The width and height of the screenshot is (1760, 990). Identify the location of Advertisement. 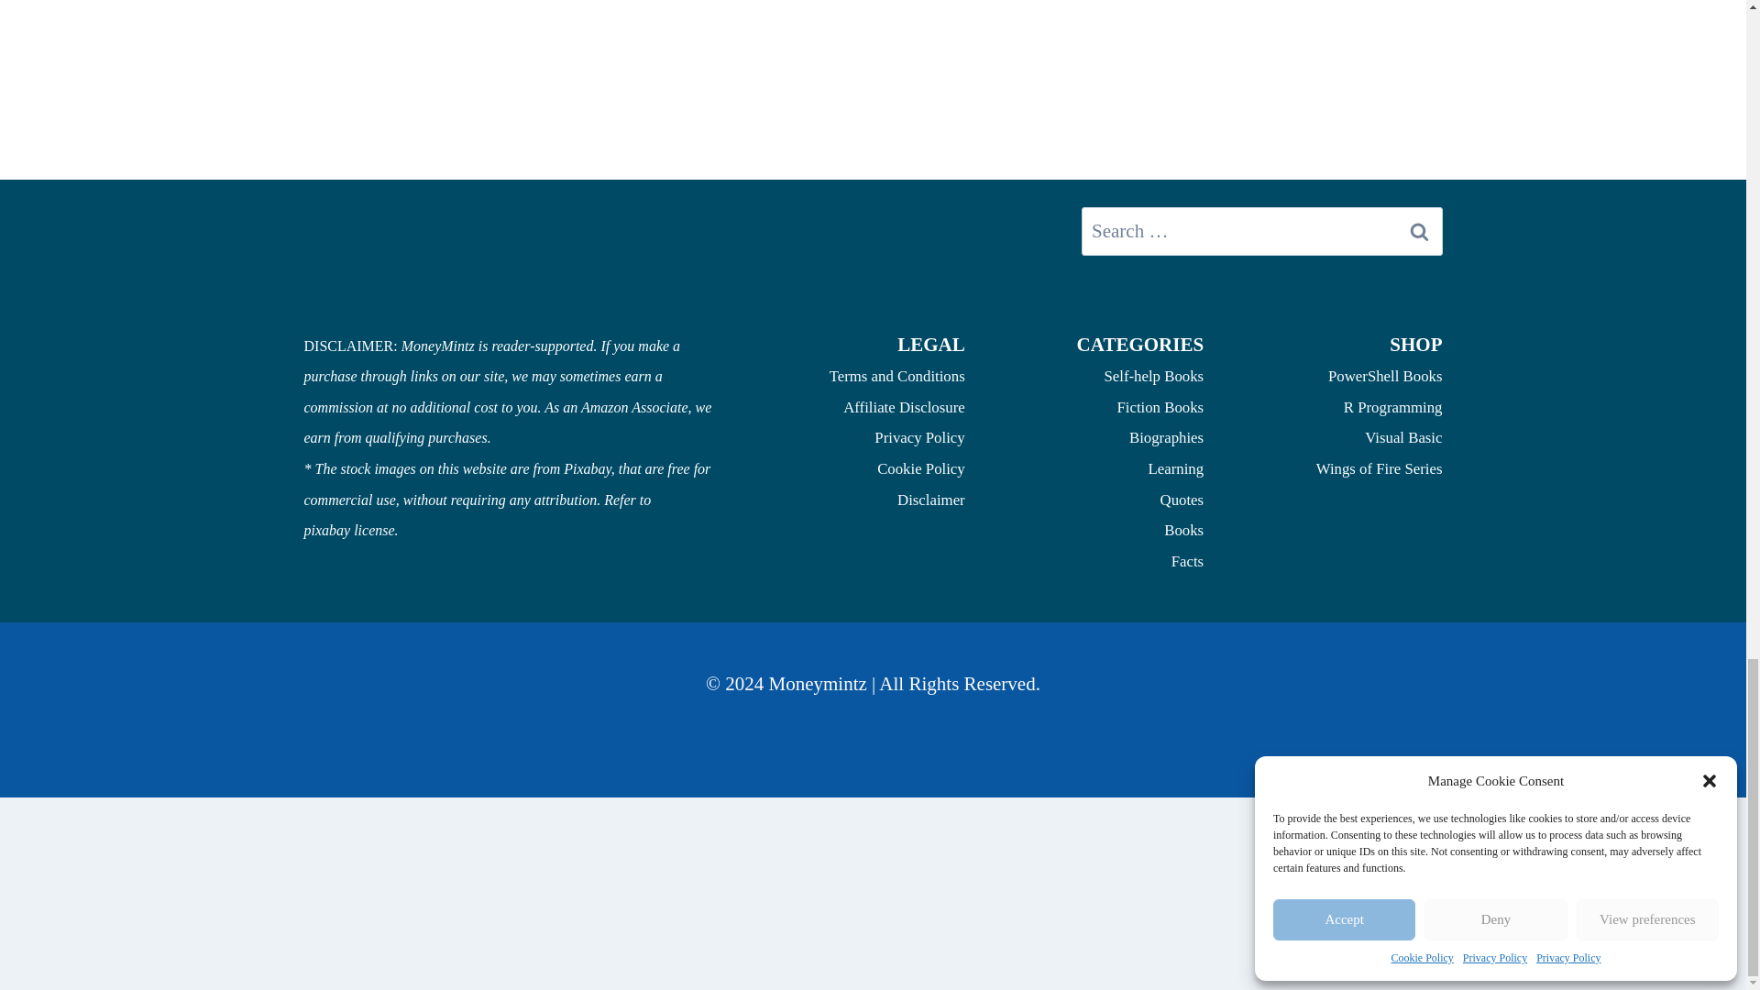
(872, 939).